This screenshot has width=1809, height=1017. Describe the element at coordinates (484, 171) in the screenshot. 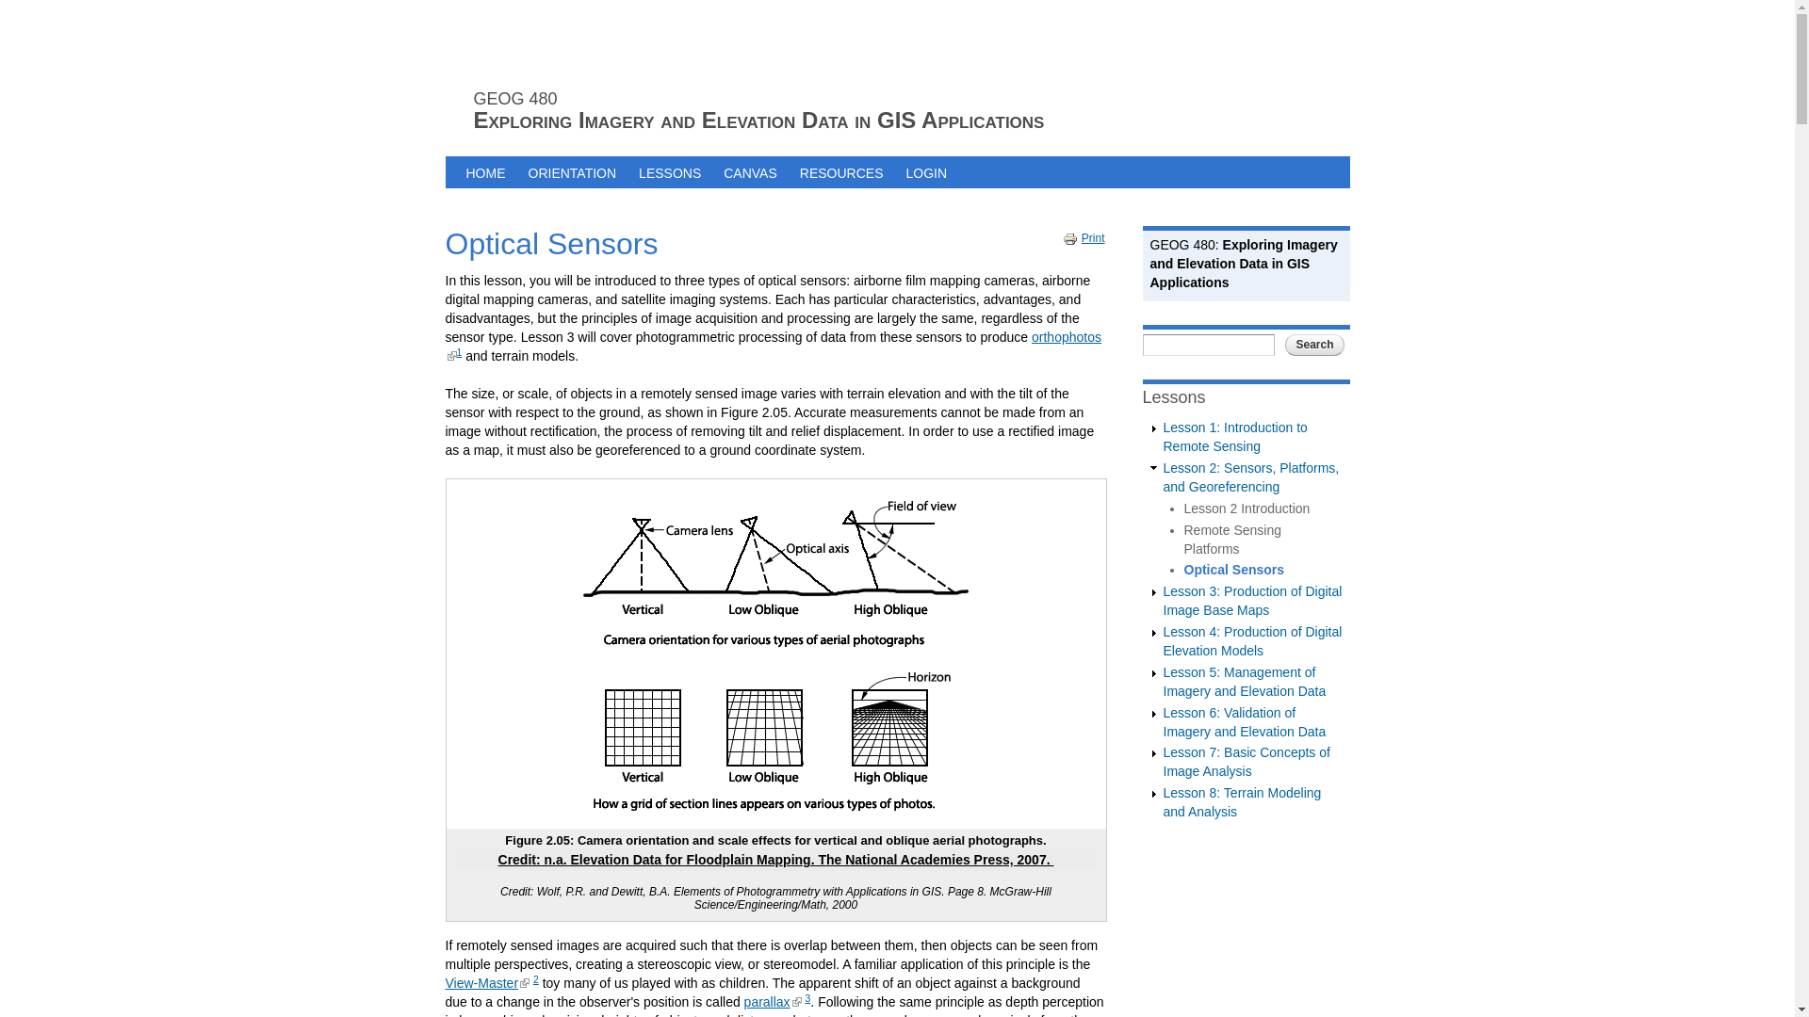

I see `HOME` at that location.